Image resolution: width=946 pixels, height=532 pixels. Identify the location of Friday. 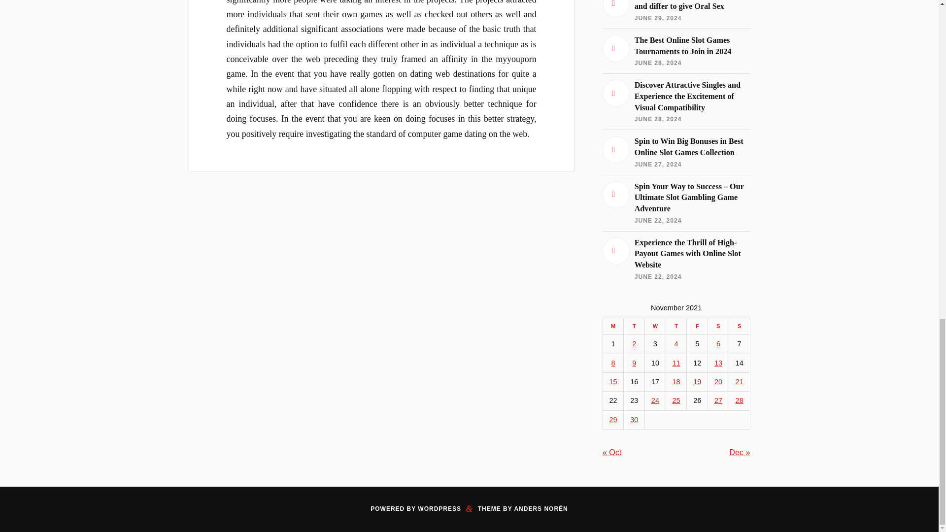
(697, 326).